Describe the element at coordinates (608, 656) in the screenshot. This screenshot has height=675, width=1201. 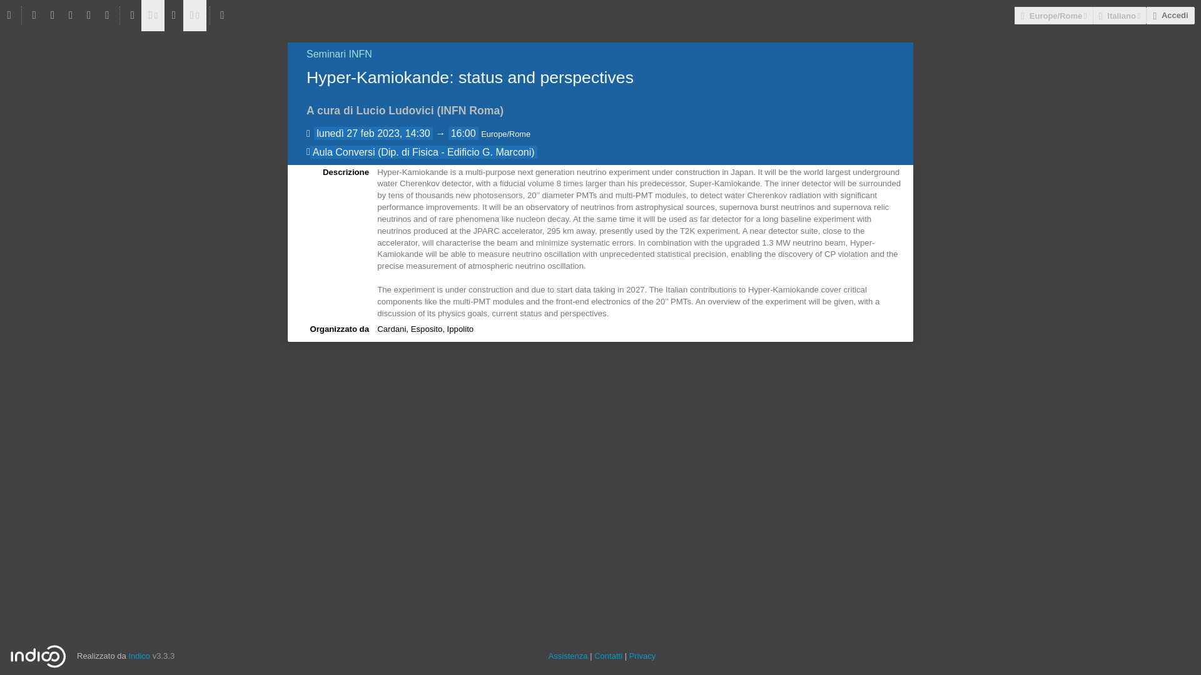
I see `Contatti` at that location.